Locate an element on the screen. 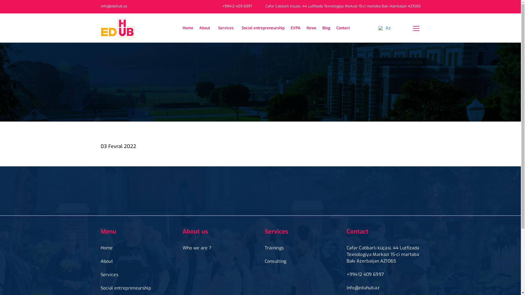  Home is located at coordinates (107, 248).